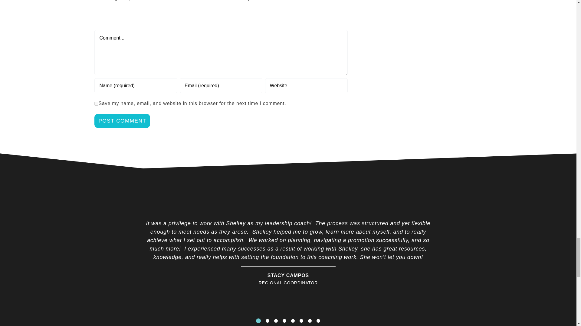 The height and width of the screenshot is (326, 581). I want to click on Post Comment, so click(122, 121).